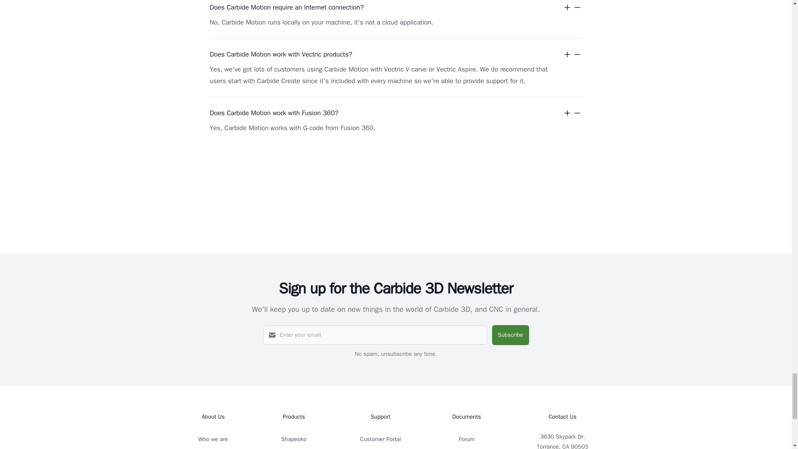 The height and width of the screenshot is (449, 798). I want to click on Shapeoko, so click(294, 439).